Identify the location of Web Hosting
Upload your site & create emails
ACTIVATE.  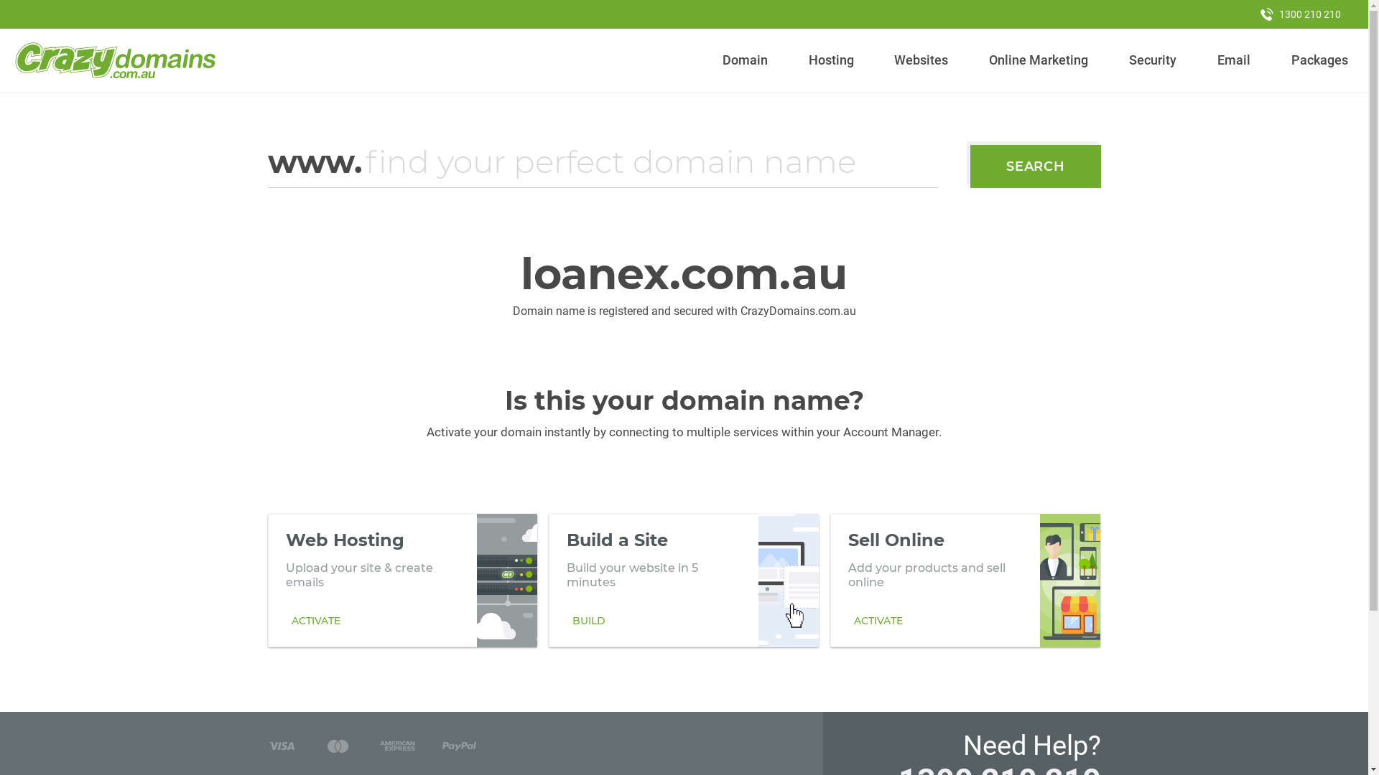
(402, 581).